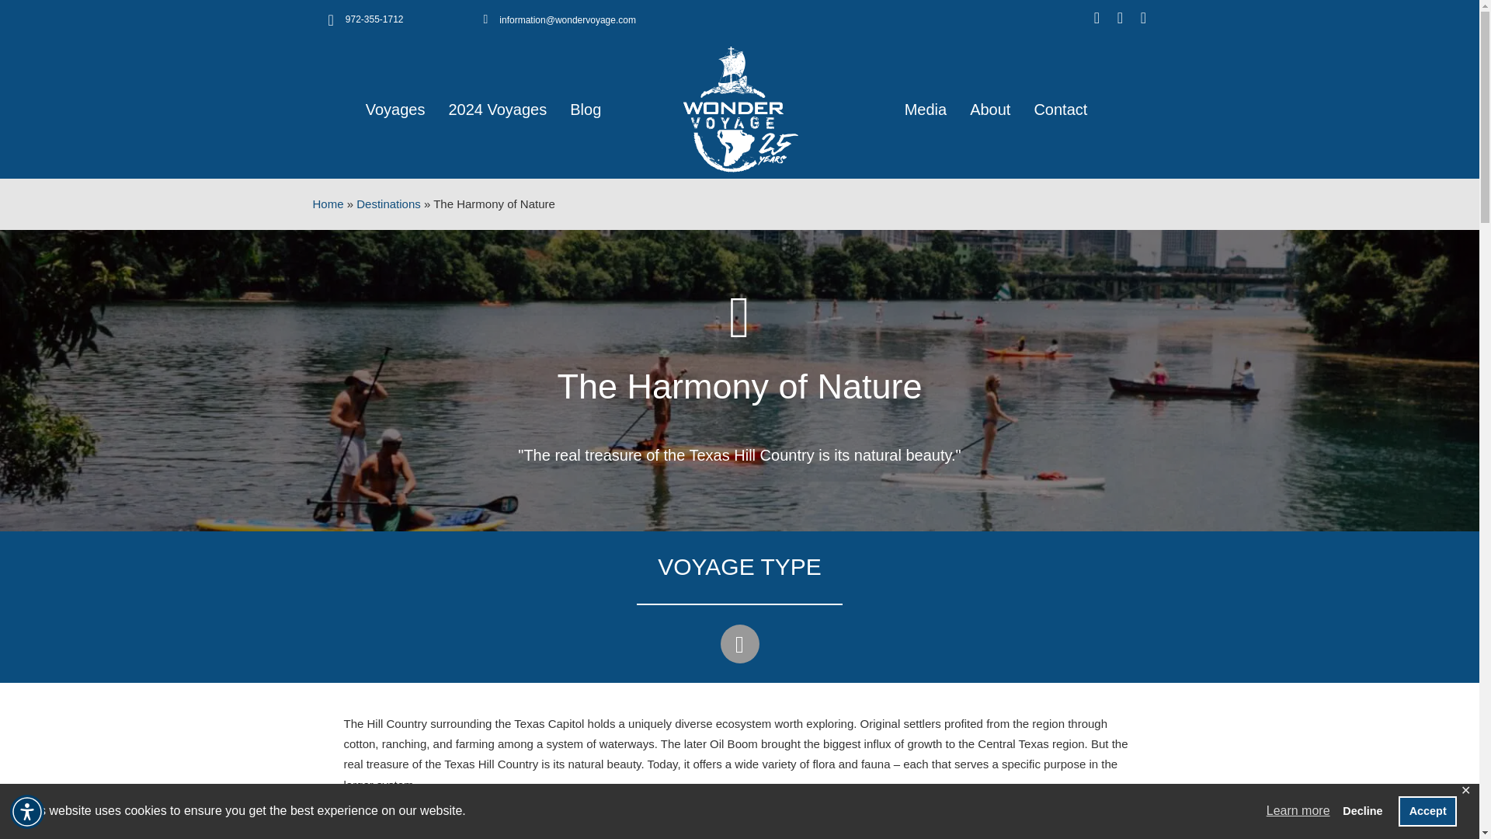 The height and width of the screenshot is (839, 1491). What do you see at coordinates (989, 109) in the screenshot?
I see `About` at bounding box center [989, 109].